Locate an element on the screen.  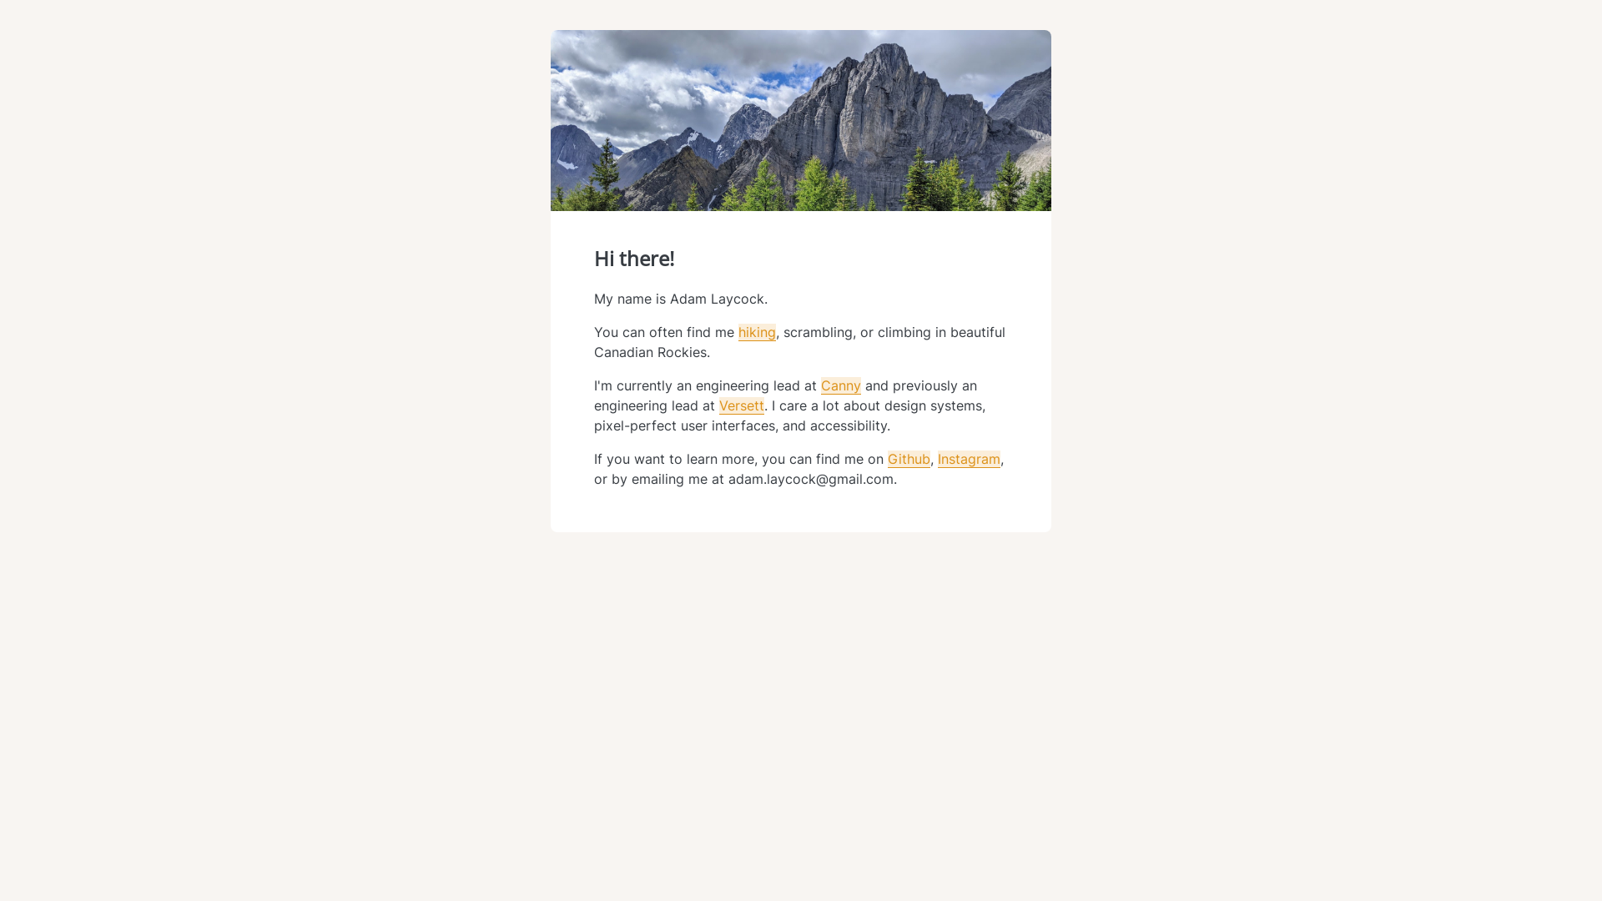
hiking is located at coordinates (758, 332).